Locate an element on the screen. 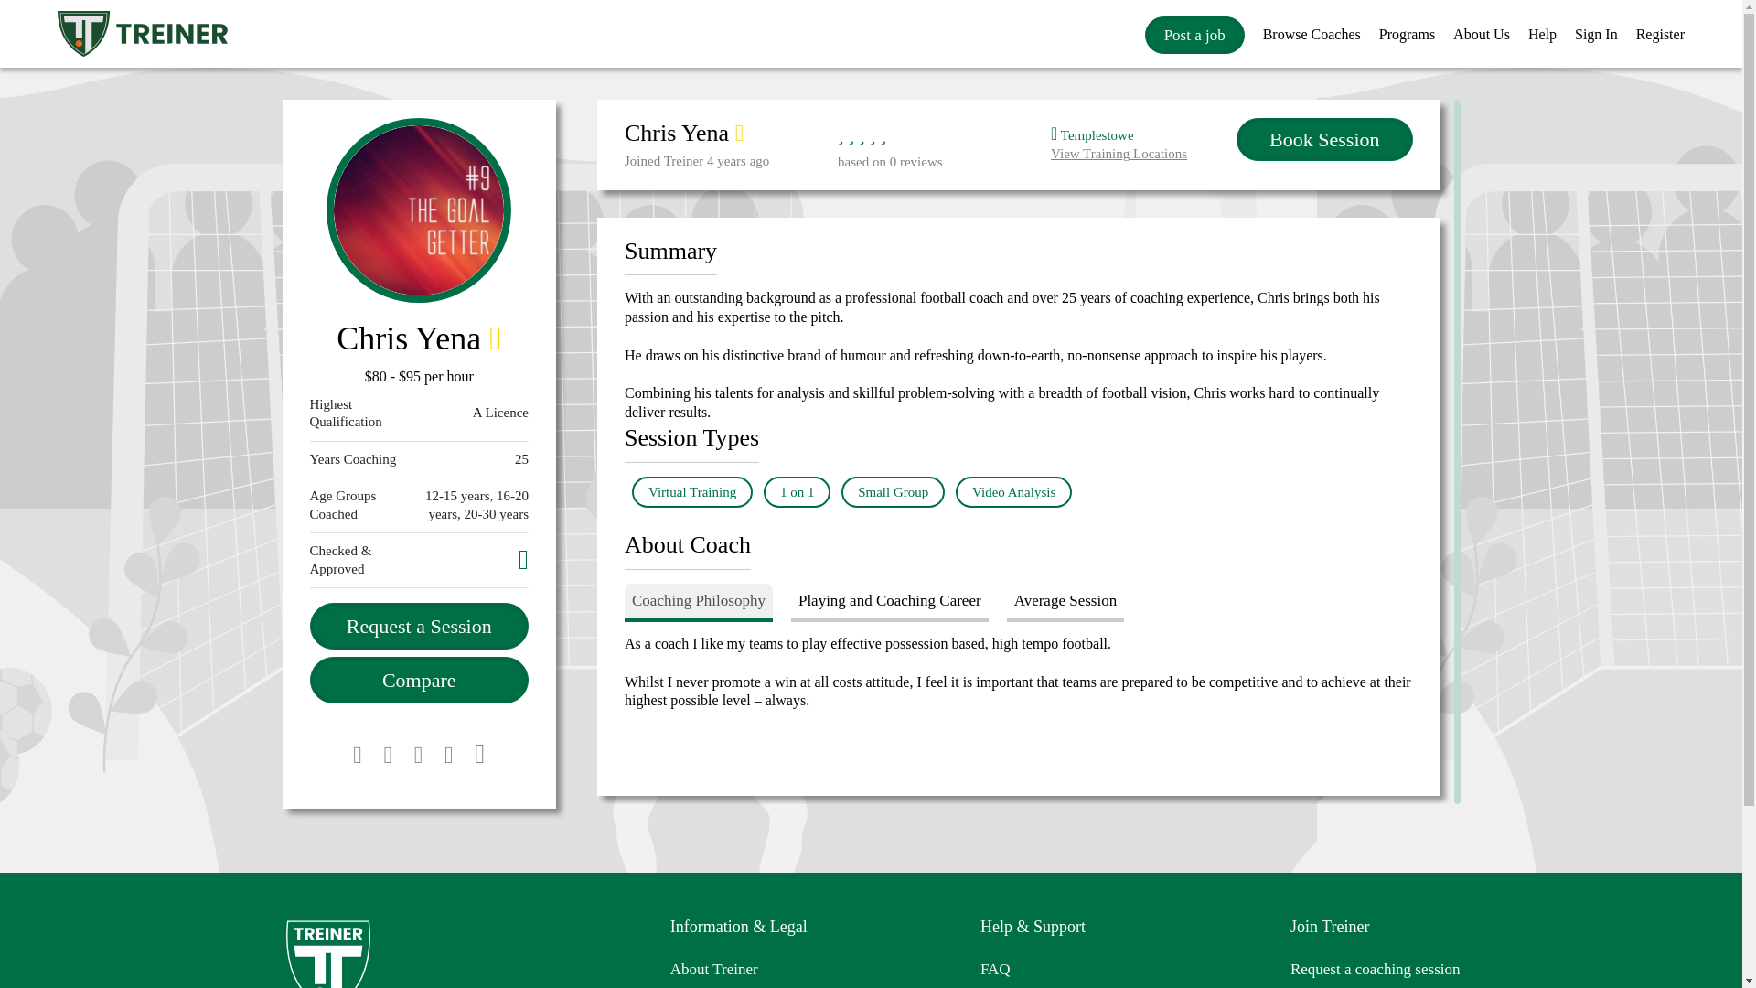  1 on 1 is located at coordinates (1143, 144).